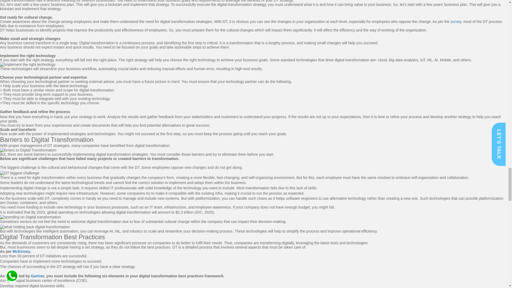  What do you see at coordinates (52, 237) in the screenshot?
I see `Digital Transformation Best Practices` at bounding box center [52, 237].